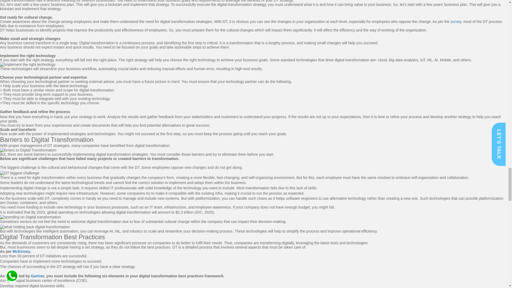  What do you see at coordinates (52, 237) in the screenshot?
I see `Digital Transformation Best Practices` at bounding box center [52, 237].